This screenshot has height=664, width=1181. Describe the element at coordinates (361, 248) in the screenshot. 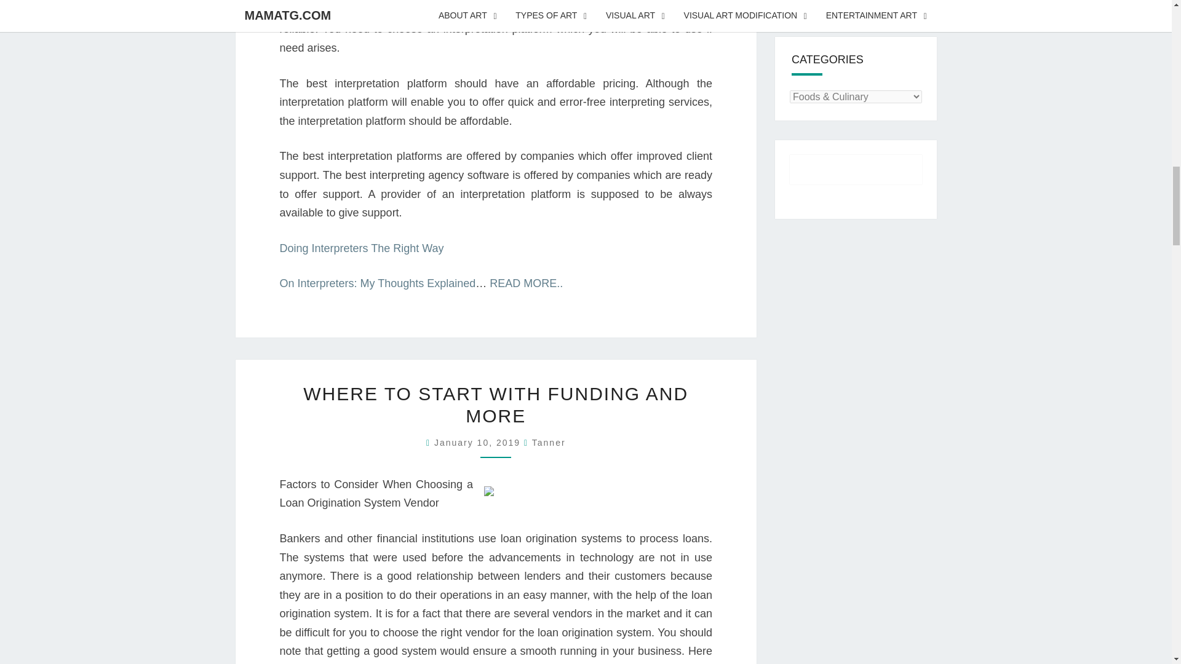

I see `Doing Interpreters The Right Way` at that location.